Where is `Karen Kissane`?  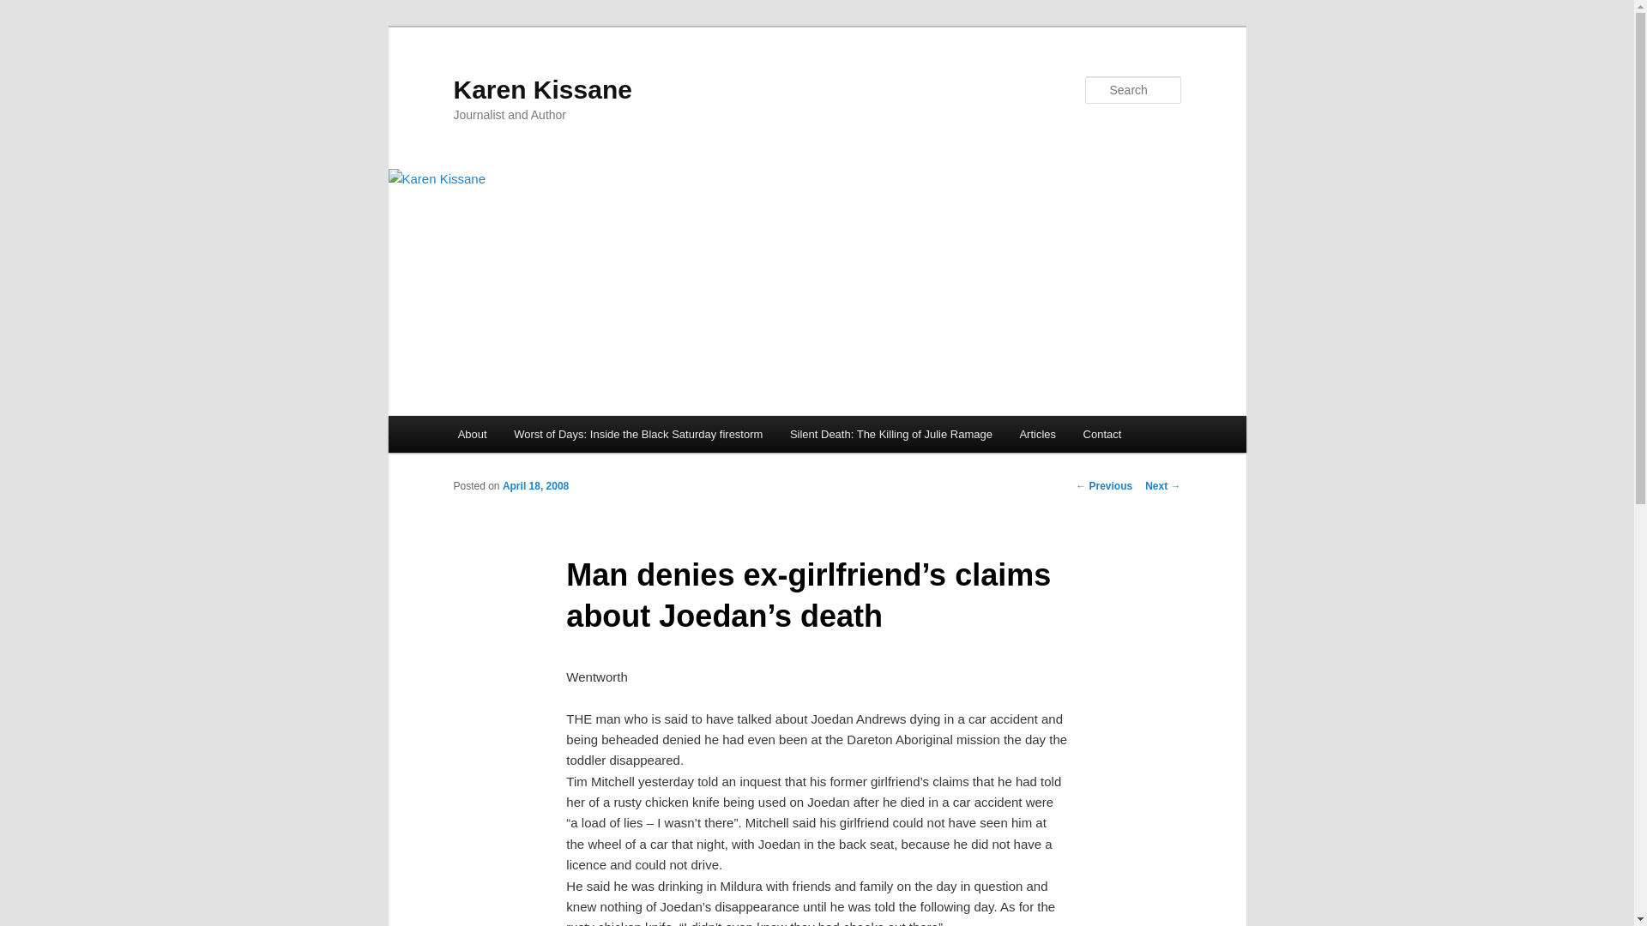 Karen Kissane is located at coordinates (542, 89).